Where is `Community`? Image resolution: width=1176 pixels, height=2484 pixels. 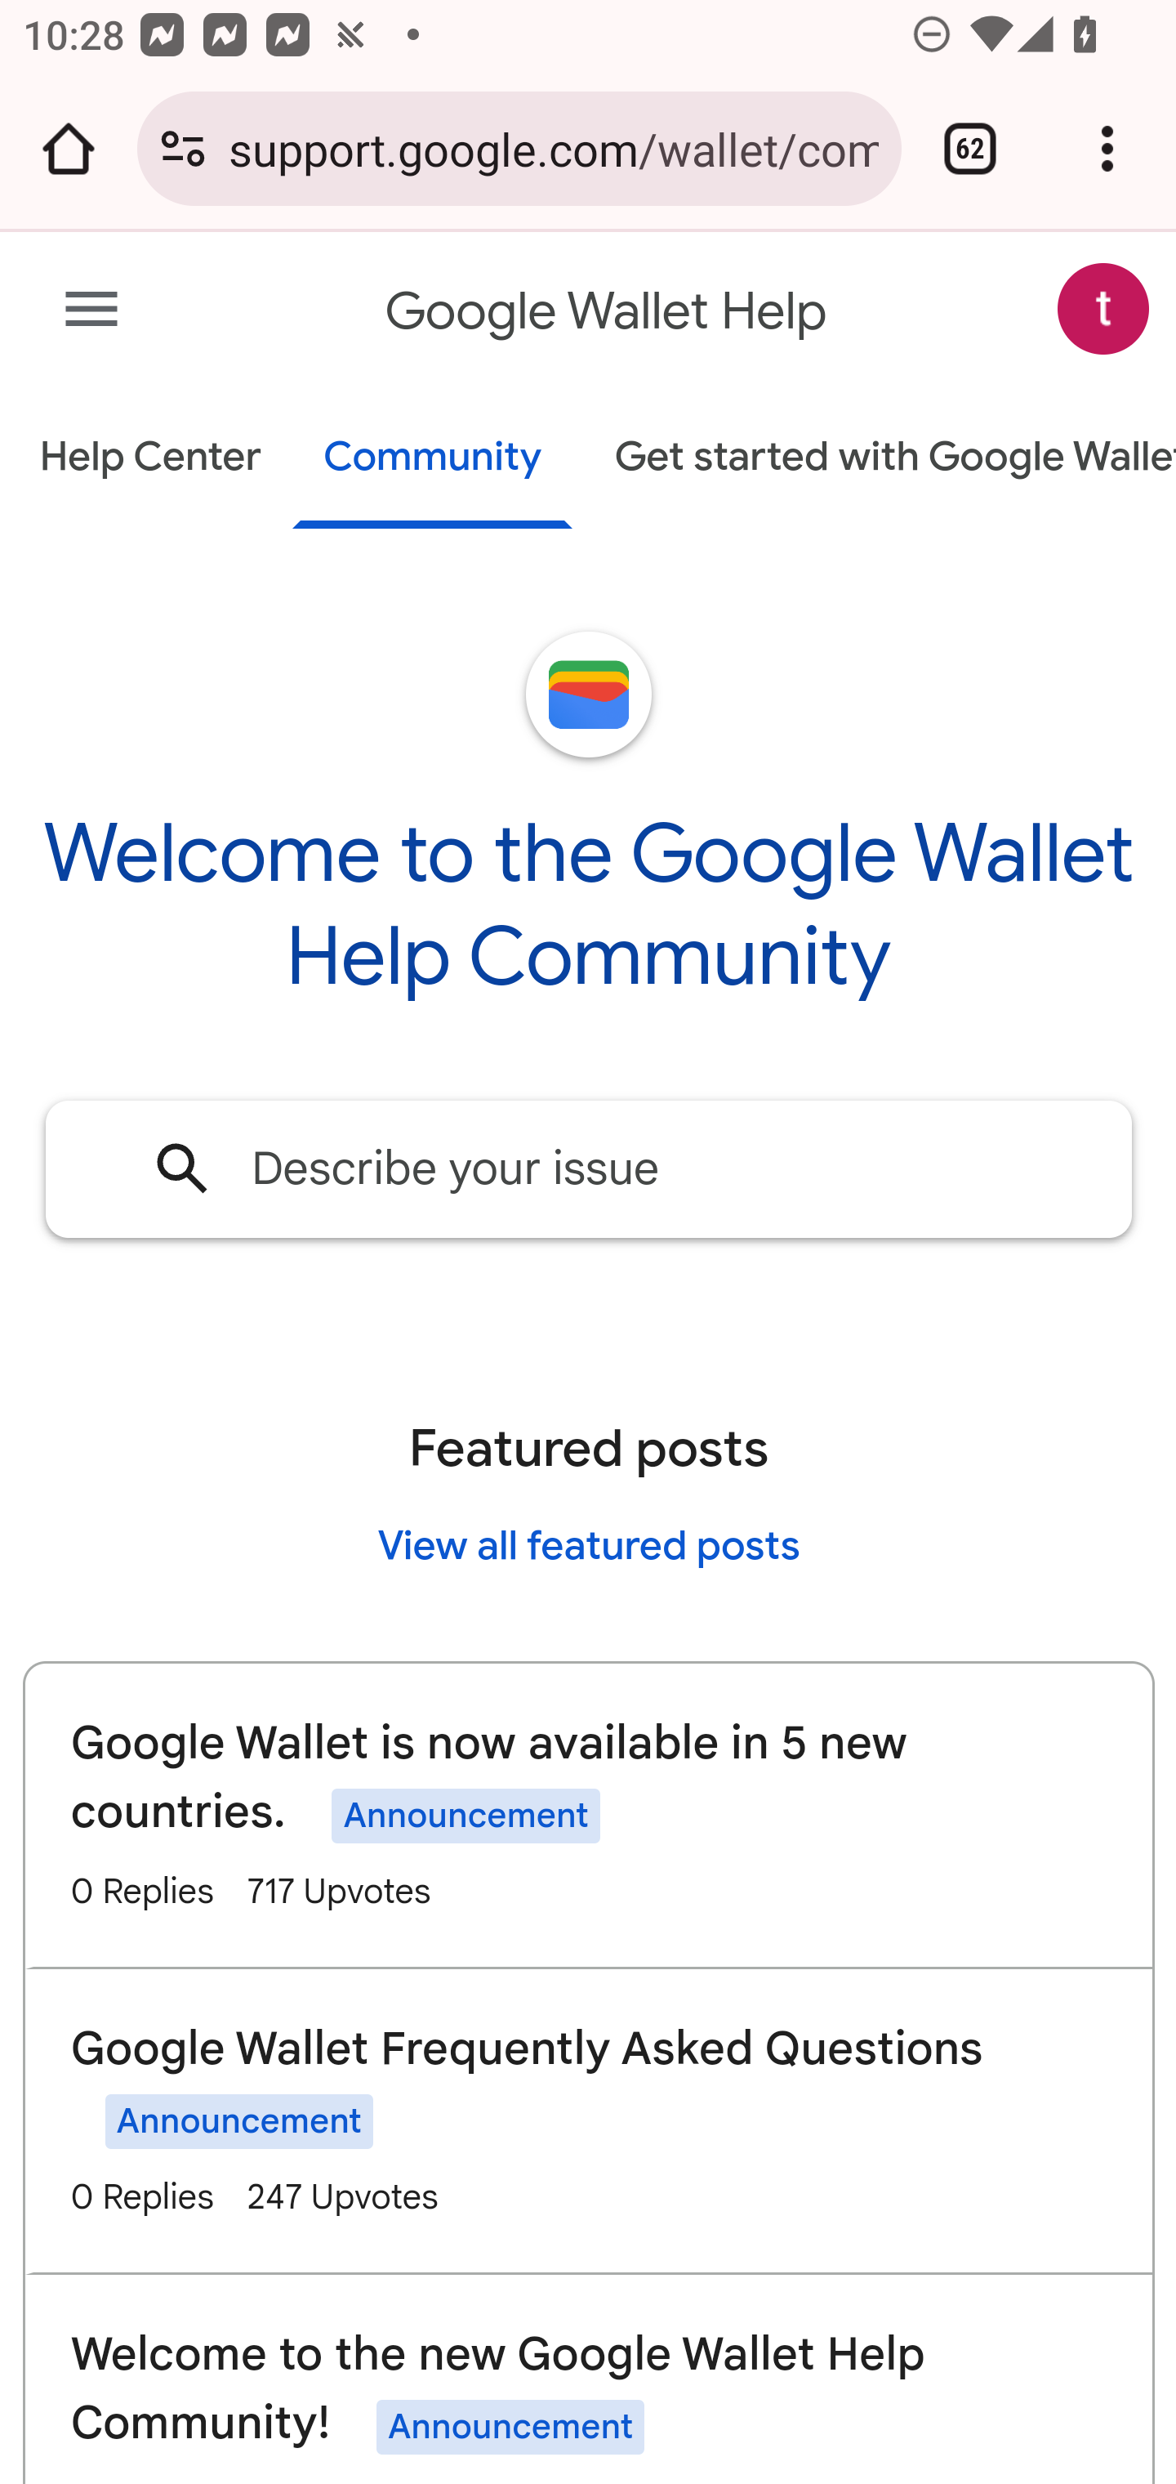 Community is located at coordinates (433, 459).